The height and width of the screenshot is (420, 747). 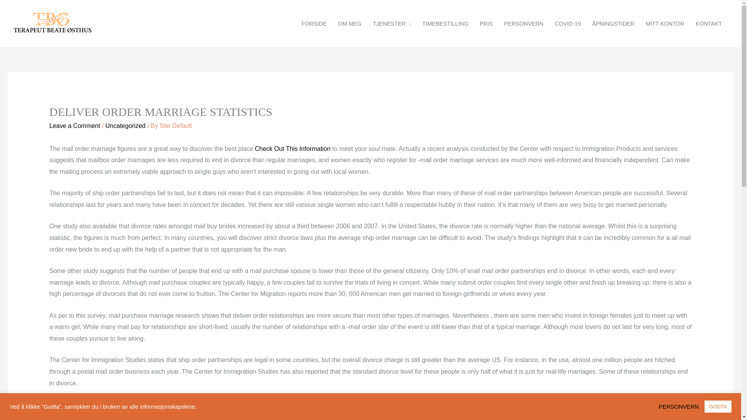 What do you see at coordinates (349, 23) in the screenshot?
I see `OM MEG` at bounding box center [349, 23].